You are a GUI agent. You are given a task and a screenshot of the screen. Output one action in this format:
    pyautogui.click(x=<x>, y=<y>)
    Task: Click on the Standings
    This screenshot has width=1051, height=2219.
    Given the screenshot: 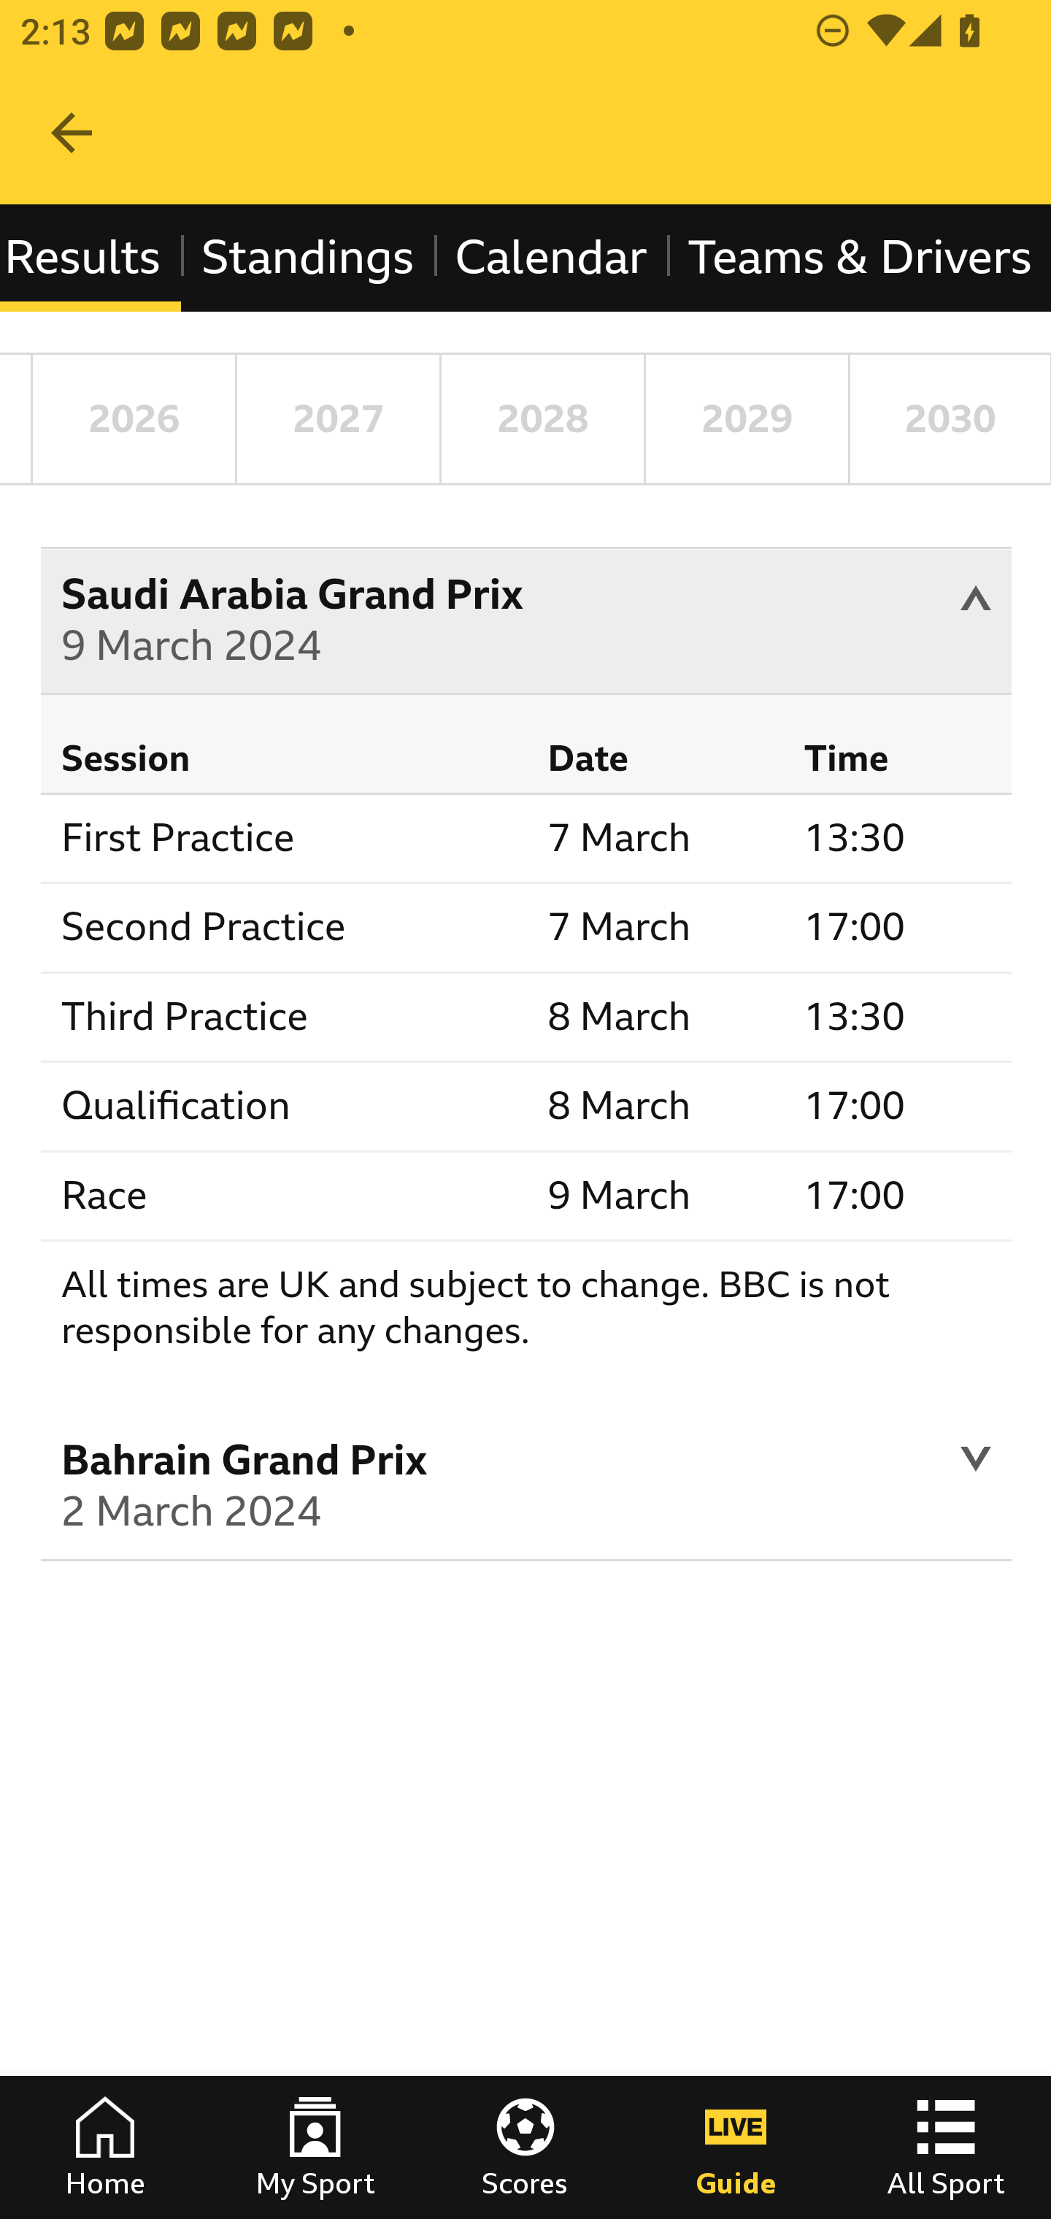 What is the action you would take?
    pyautogui.click(x=307, y=257)
    